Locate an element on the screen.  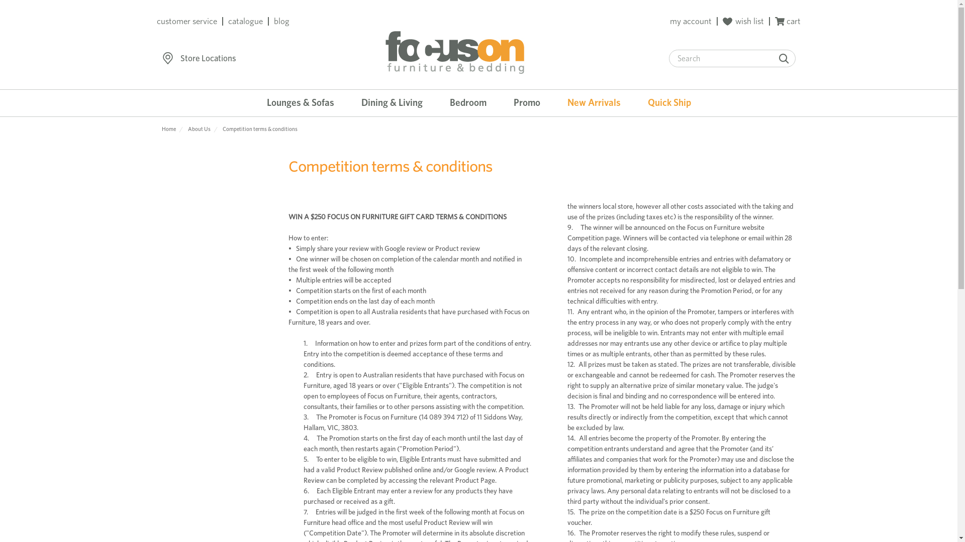
catalogue is located at coordinates (245, 21).